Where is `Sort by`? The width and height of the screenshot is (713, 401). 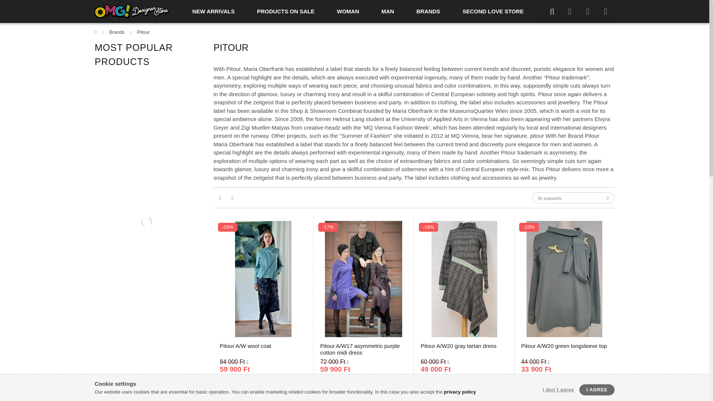 Sort by is located at coordinates (573, 198).